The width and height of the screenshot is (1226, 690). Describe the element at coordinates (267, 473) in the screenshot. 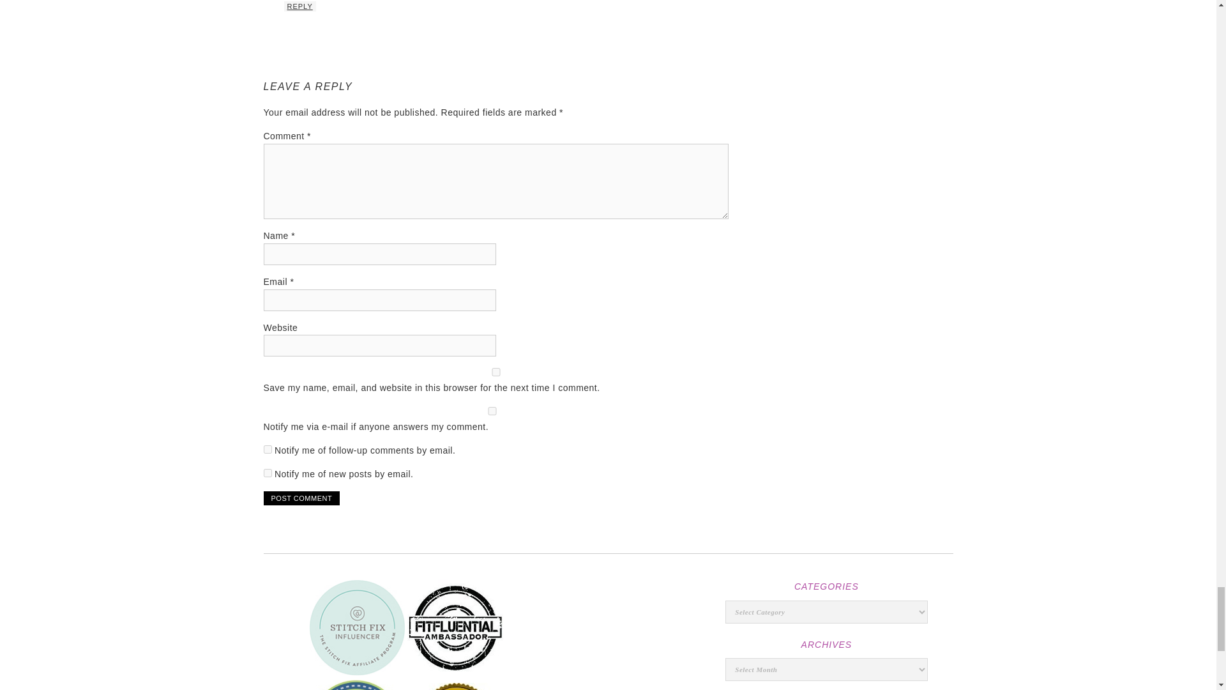

I see `subscribe` at that location.